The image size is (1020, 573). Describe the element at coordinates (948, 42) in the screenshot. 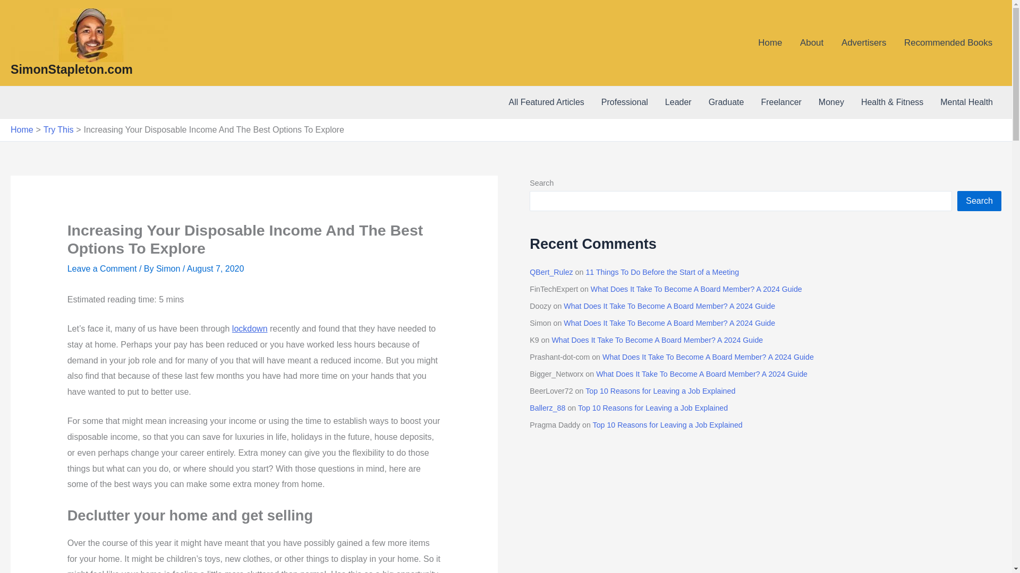

I see `Recommended Books` at that location.